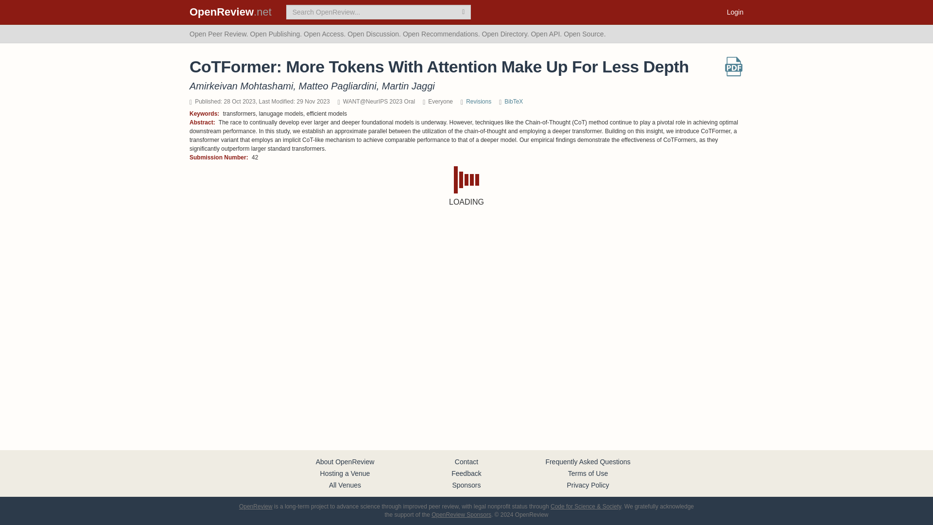  What do you see at coordinates (408, 86) in the screenshot?
I see `Martin Jaggi` at bounding box center [408, 86].